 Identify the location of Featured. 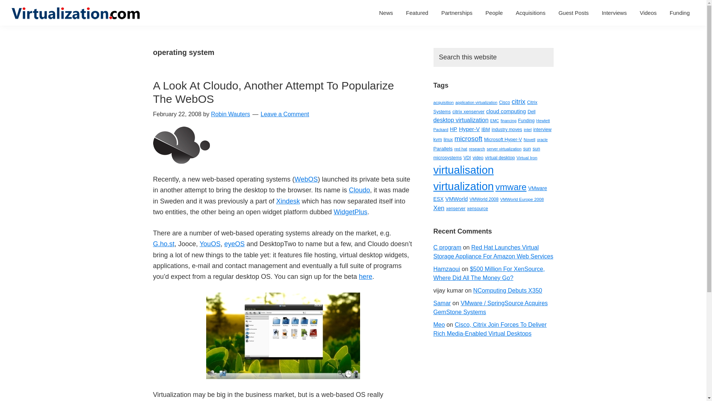
(417, 13).